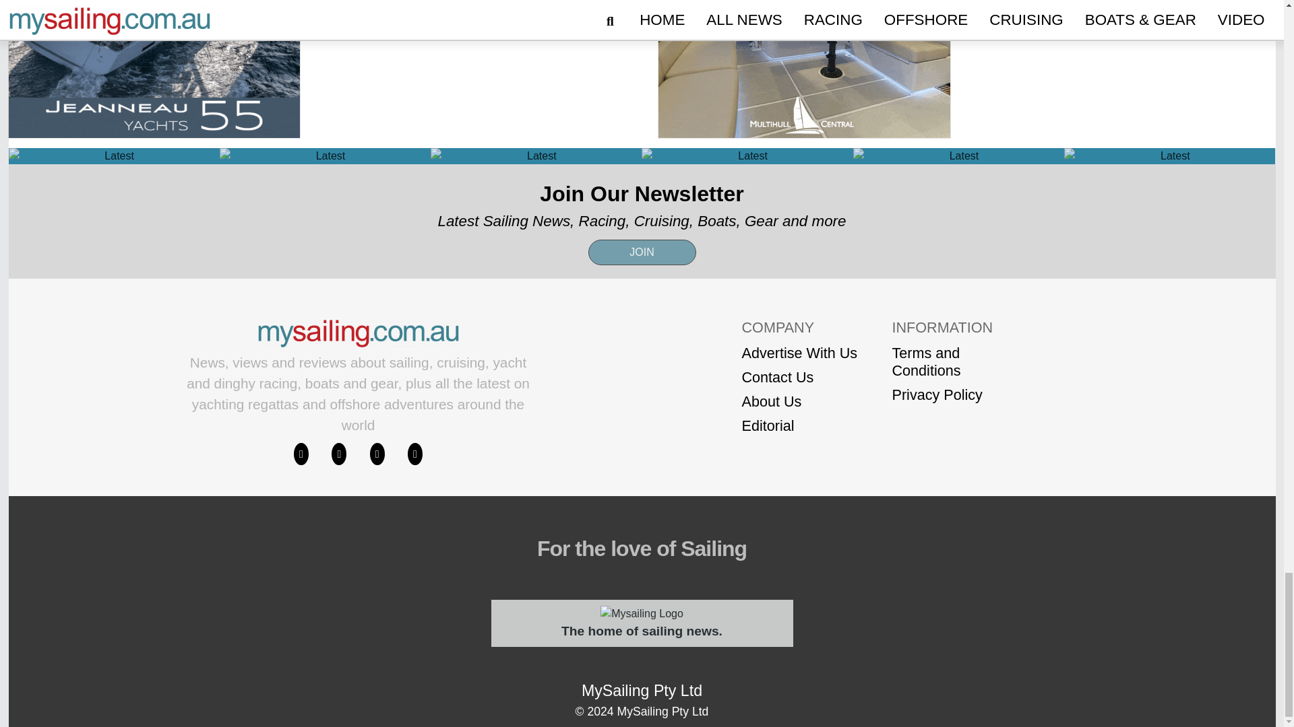 This screenshot has width=1294, height=727. I want to click on About Us, so click(799, 402).